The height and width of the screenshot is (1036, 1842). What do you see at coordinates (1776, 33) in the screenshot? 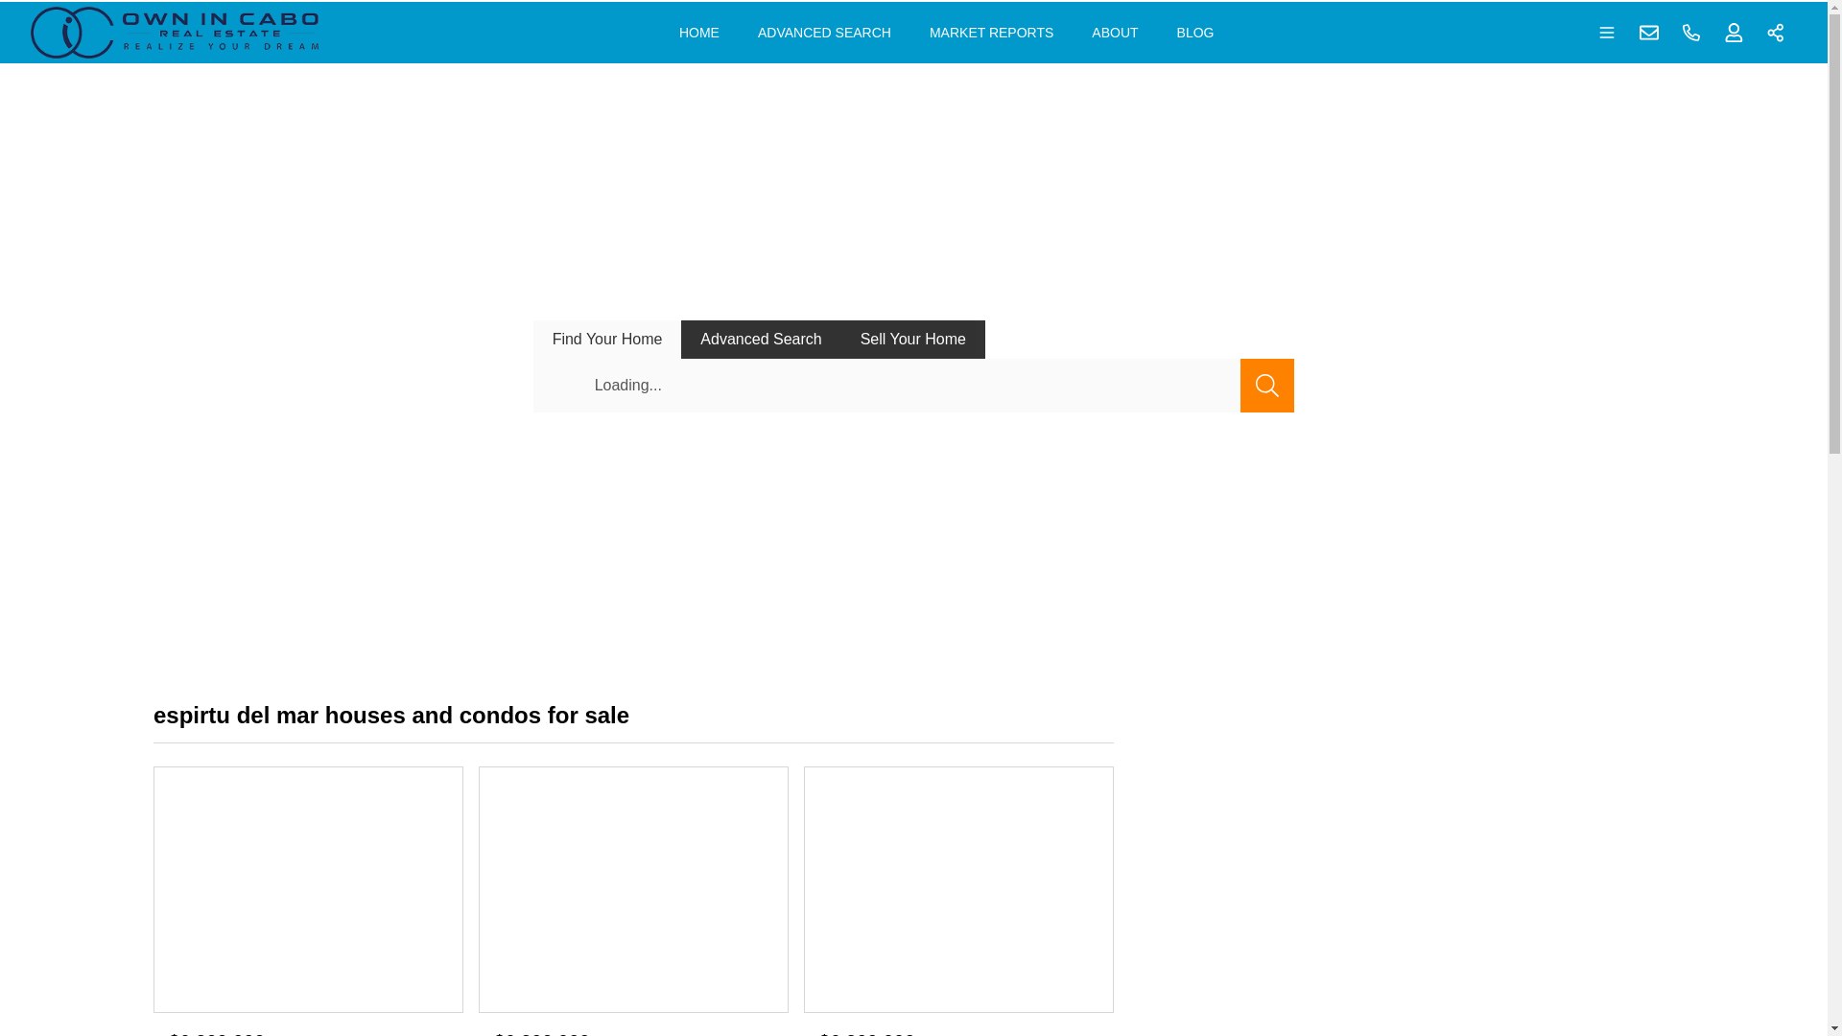
I see `Share` at bounding box center [1776, 33].